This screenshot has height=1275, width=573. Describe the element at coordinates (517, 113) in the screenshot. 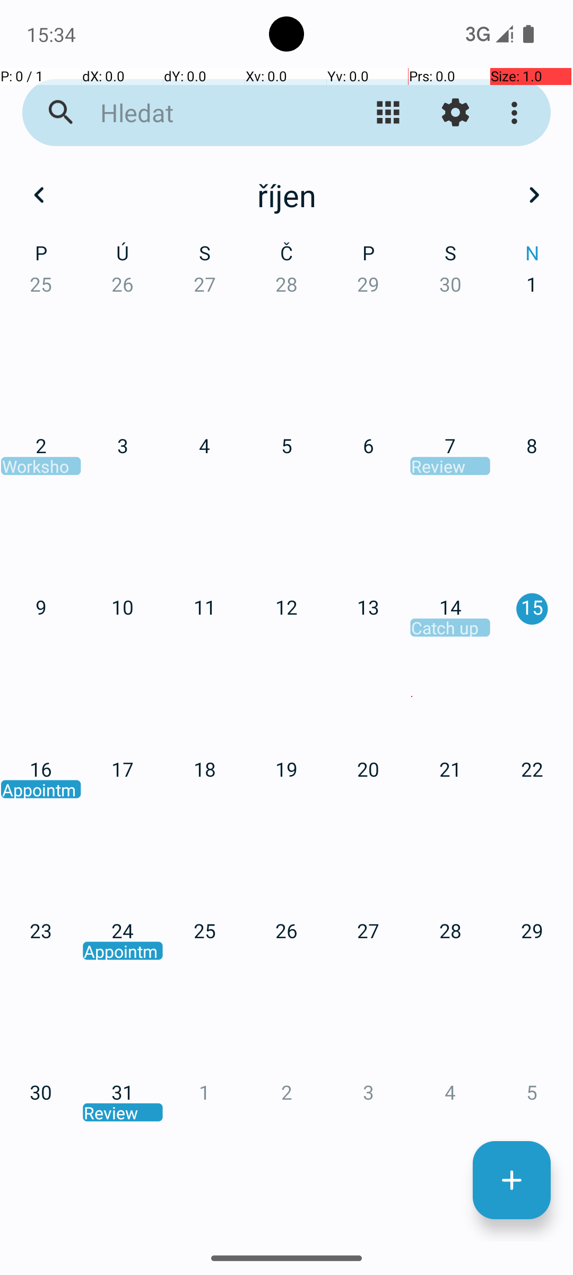

I see `Další možnosti` at that location.